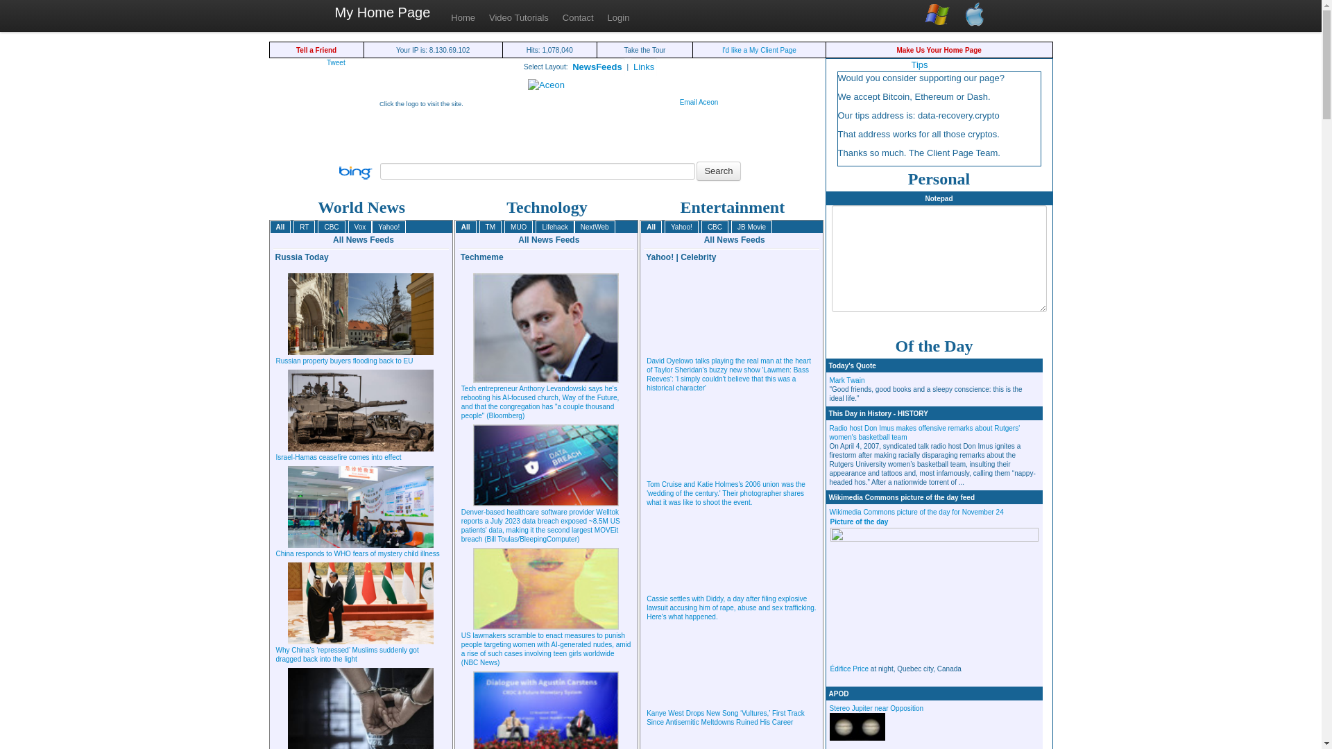 The height and width of the screenshot is (749, 1332). I want to click on This Day in History - HISTORY, so click(878, 413).